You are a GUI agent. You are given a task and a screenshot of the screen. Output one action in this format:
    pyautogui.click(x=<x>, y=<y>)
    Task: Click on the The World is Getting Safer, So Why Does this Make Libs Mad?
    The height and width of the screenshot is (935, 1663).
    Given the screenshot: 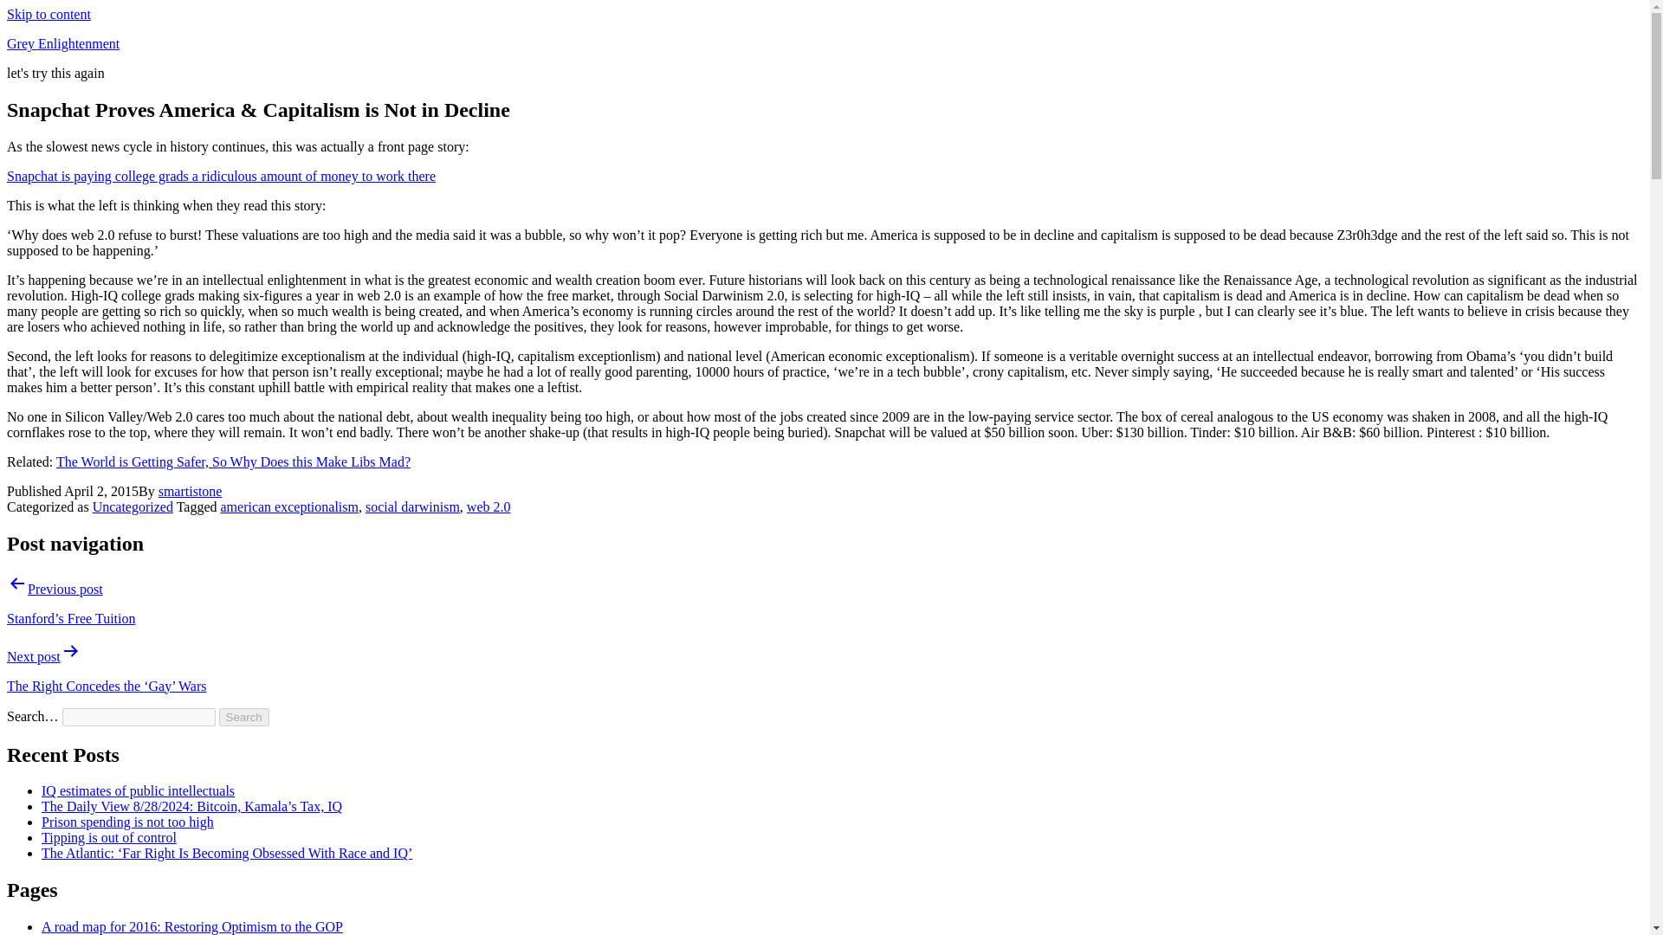 What is the action you would take?
    pyautogui.click(x=234, y=461)
    